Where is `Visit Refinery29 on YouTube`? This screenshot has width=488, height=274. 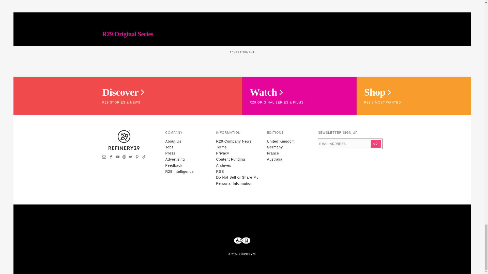
Visit Refinery29 on YouTube is located at coordinates (117, 157).